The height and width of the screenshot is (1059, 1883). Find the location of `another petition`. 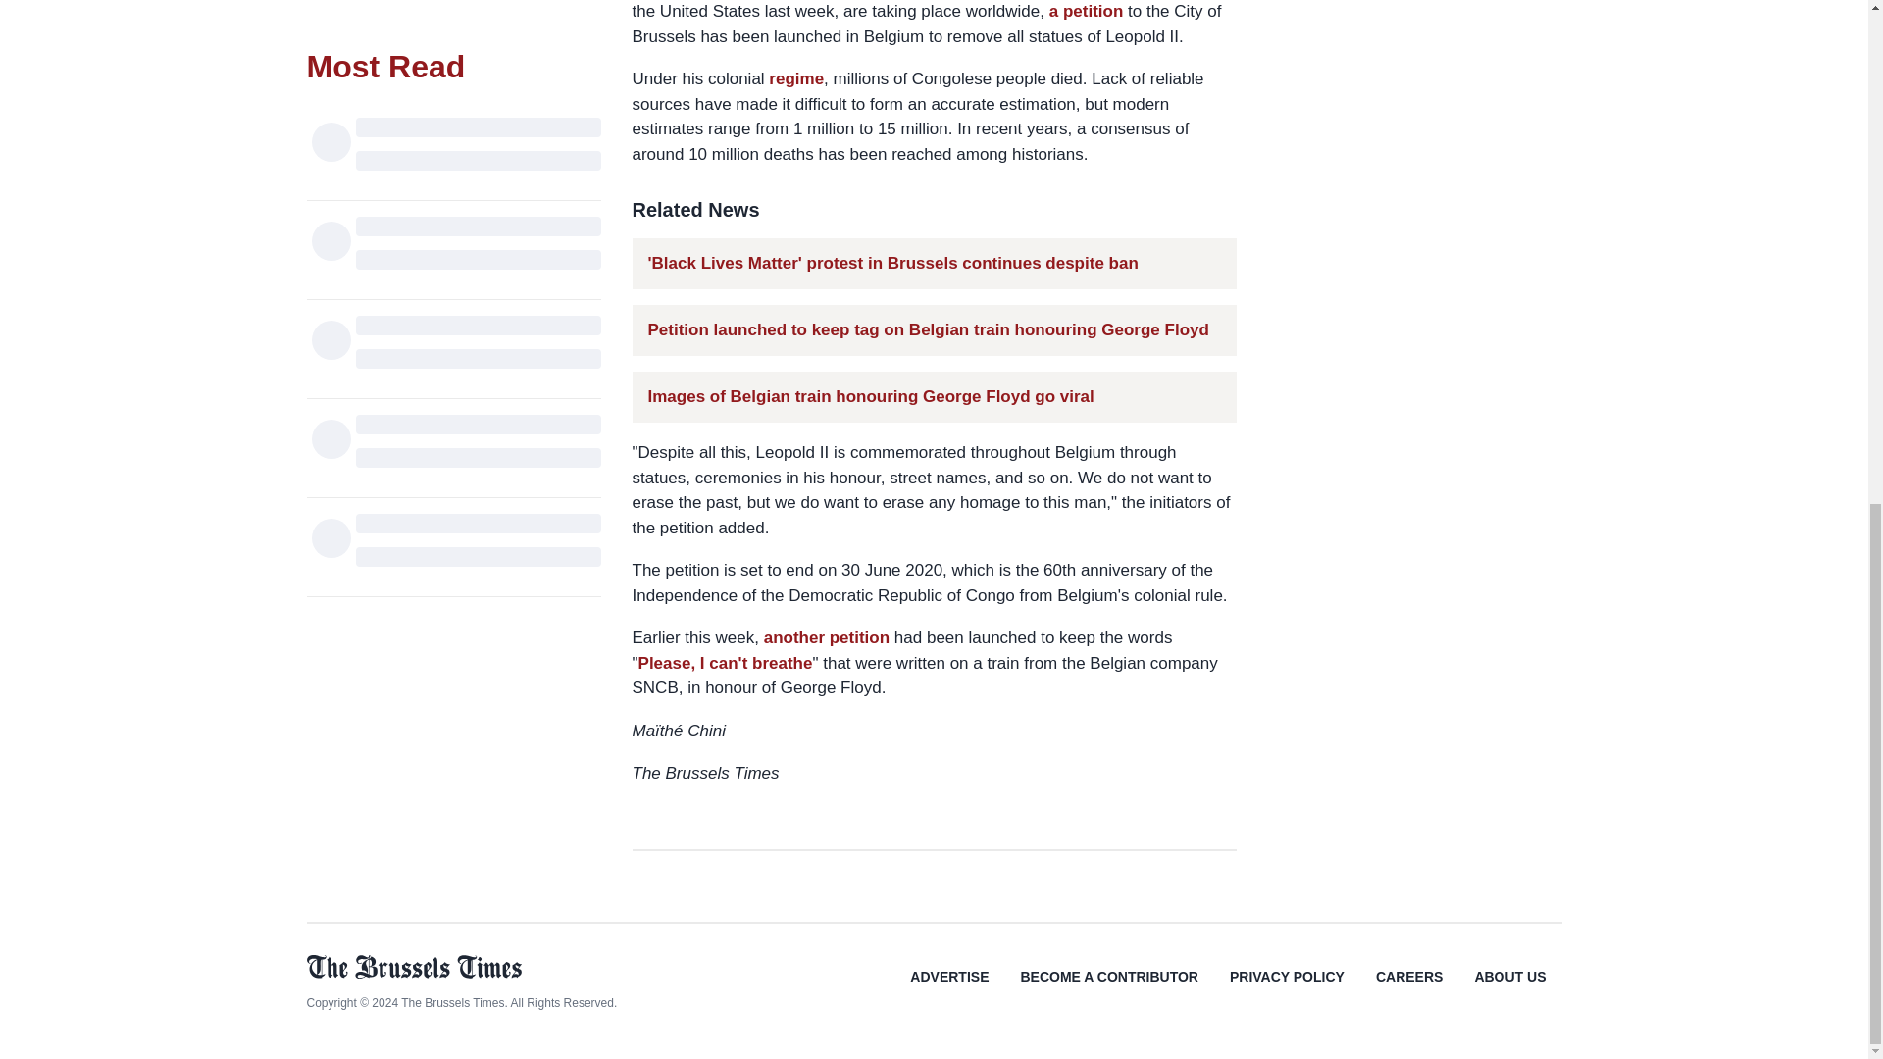

another petition is located at coordinates (826, 637).